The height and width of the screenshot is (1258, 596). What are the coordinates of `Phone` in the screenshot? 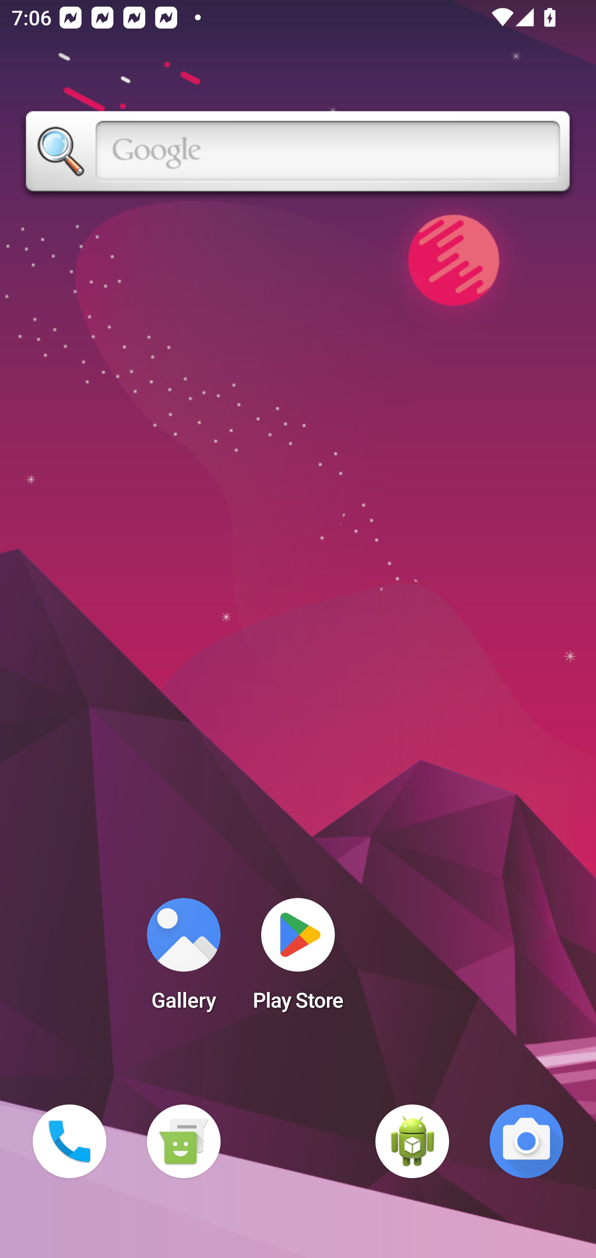 It's located at (70, 1141).